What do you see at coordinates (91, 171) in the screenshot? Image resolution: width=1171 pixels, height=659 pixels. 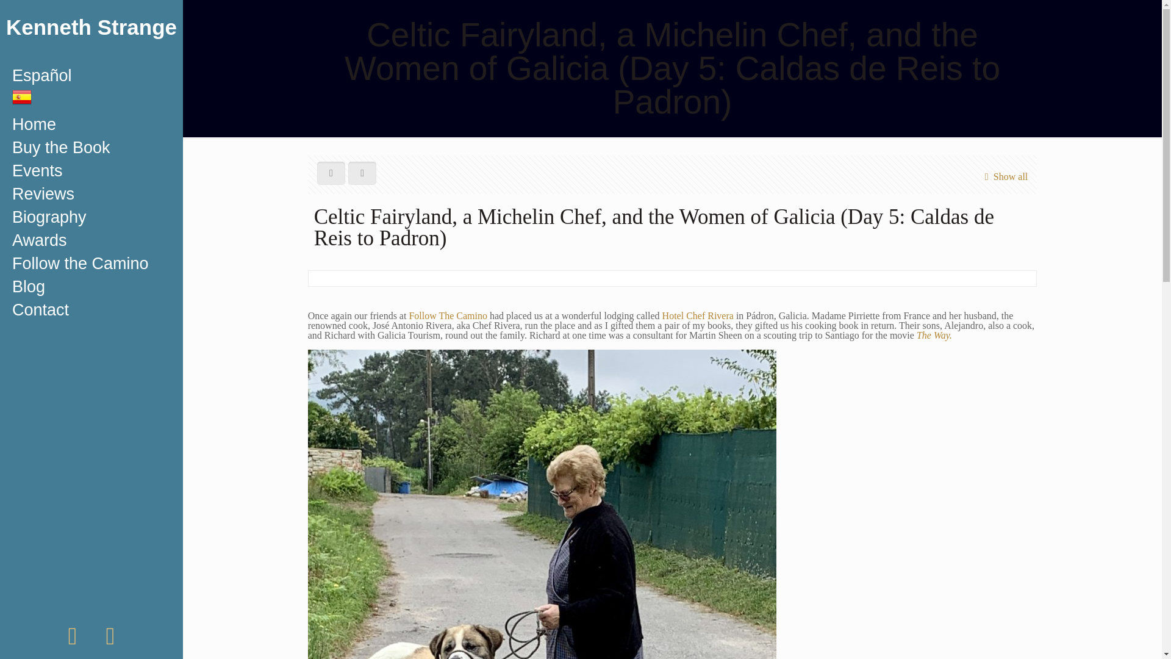 I see `Events` at bounding box center [91, 171].